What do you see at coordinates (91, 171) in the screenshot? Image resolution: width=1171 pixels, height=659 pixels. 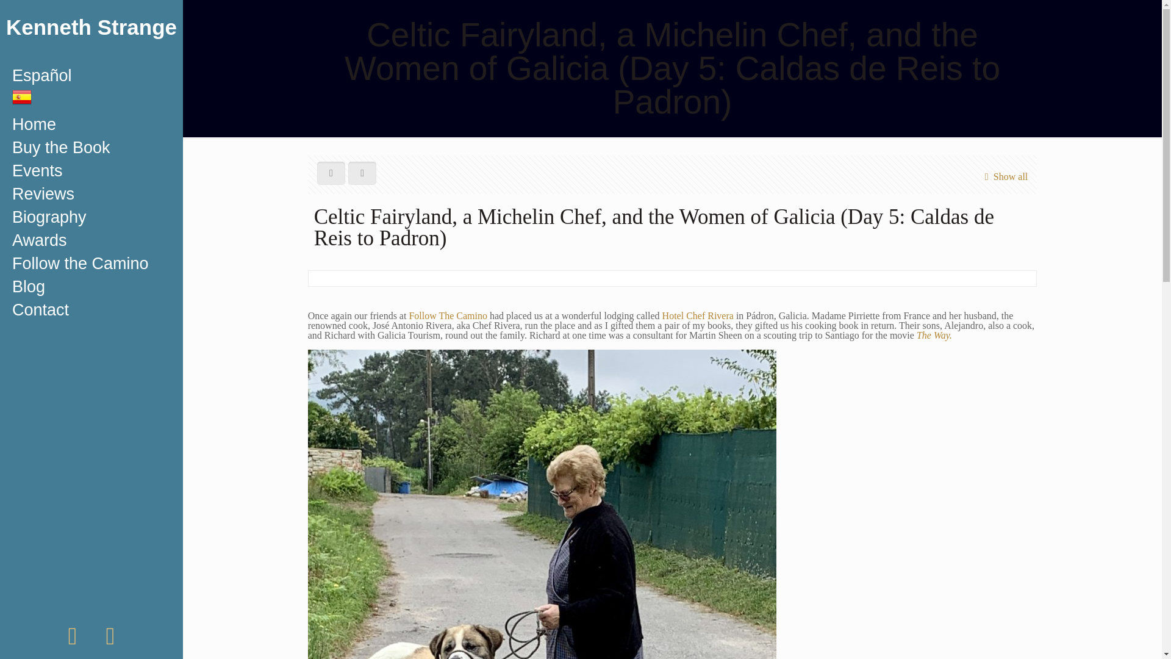 I see `Events` at bounding box center [91, 171].